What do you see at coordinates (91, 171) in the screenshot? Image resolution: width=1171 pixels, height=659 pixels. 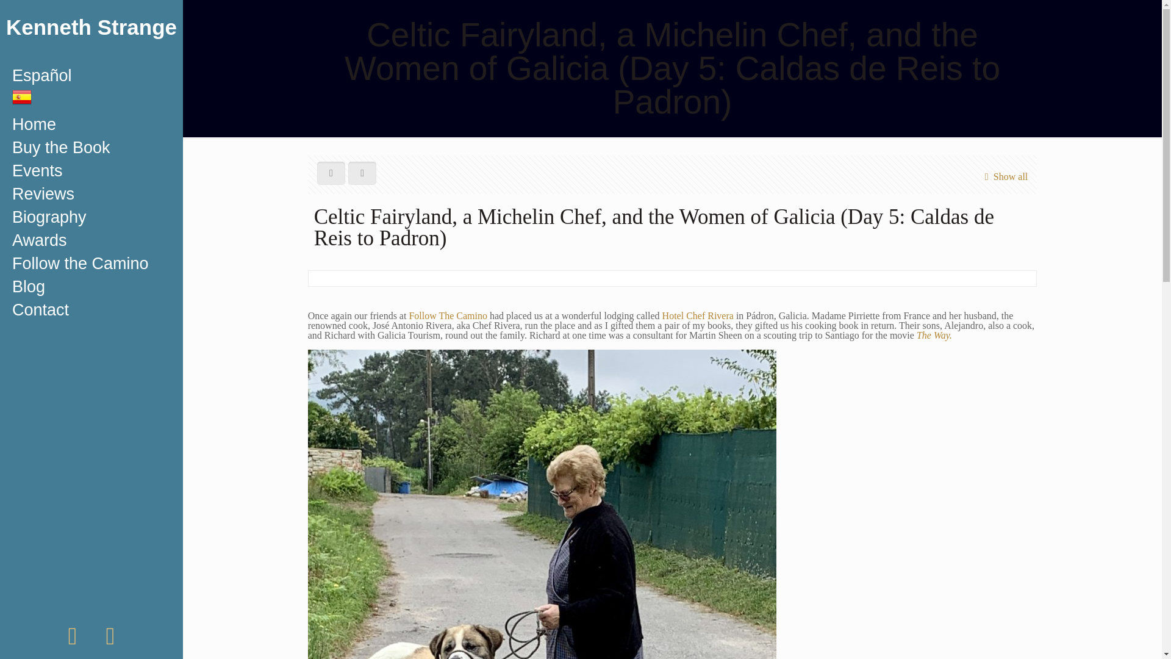 I see `Events` at bounding box center [91, 171].